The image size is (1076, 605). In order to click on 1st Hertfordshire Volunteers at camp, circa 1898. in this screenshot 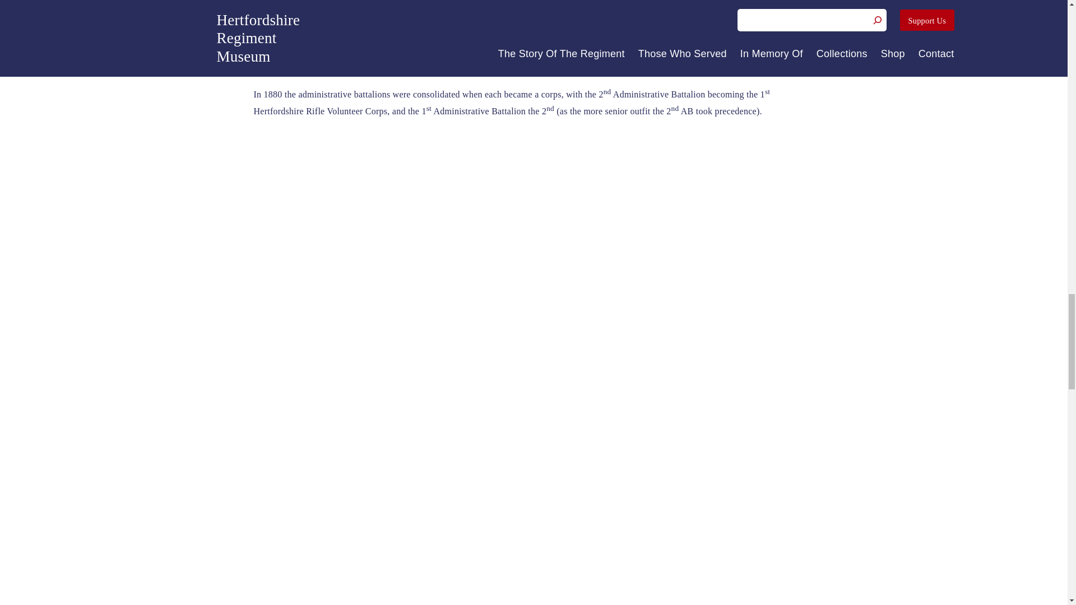, I will do `click(245, 492)`.